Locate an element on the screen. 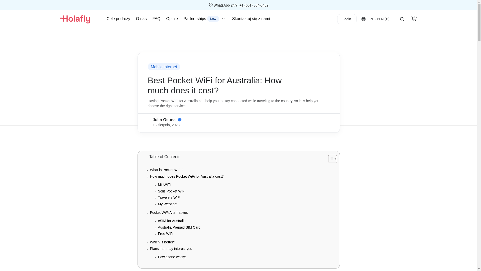  MioWiFi is located at coordinates (167, 204).